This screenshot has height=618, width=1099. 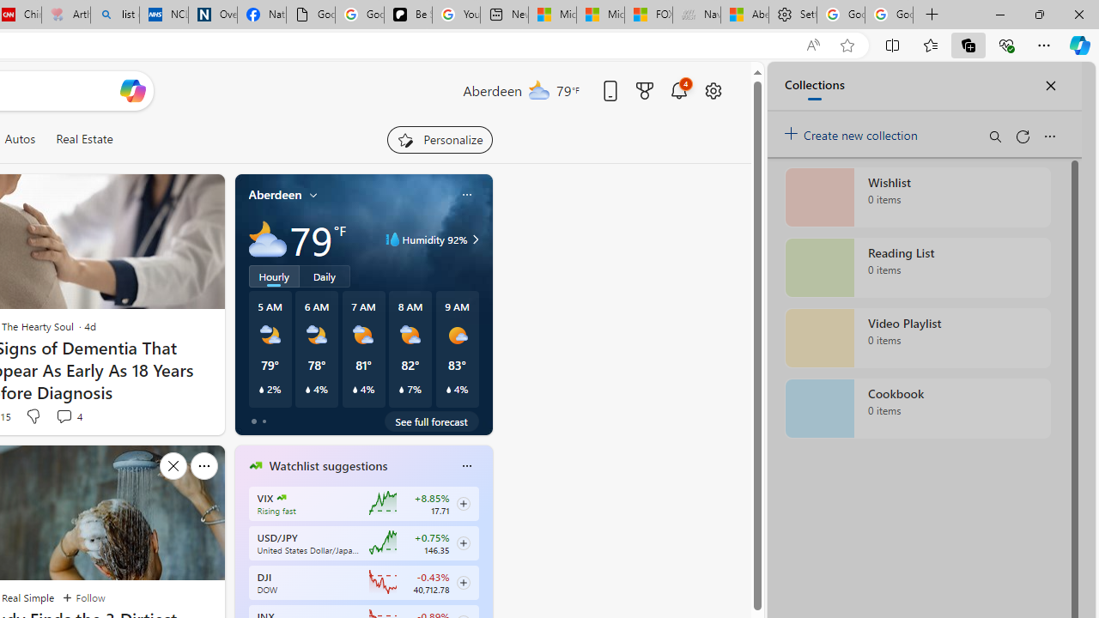 I want to click on You're following Newsweek, so click(x=169, y=421).